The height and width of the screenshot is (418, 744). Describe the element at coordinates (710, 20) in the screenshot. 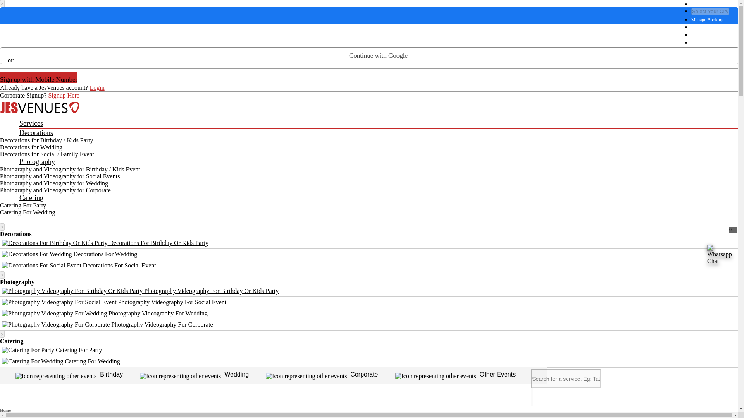

I see `Manage Booking` at that location.